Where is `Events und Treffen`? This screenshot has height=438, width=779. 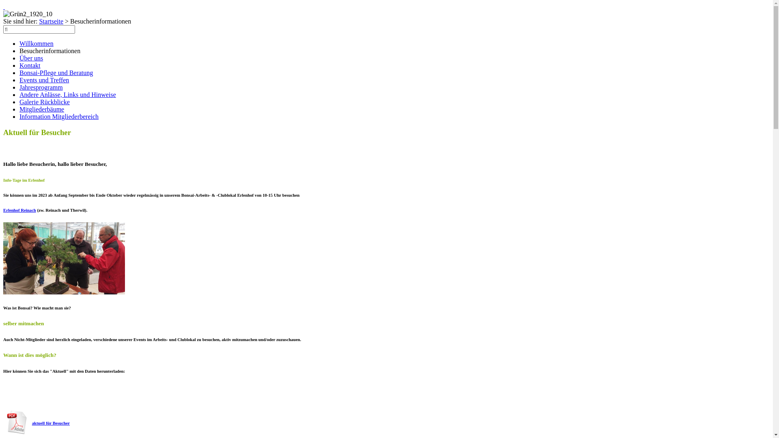
Events und Treffen is located at coordinates (44, 80).